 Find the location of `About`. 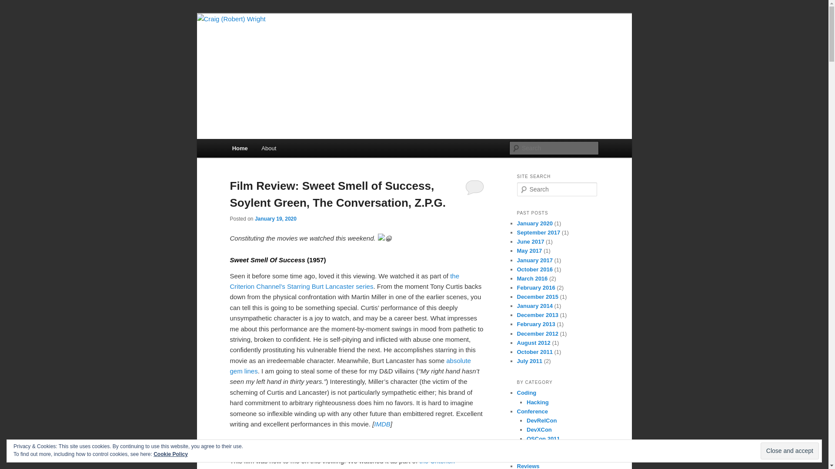

About is located at coordinates (269, 148).